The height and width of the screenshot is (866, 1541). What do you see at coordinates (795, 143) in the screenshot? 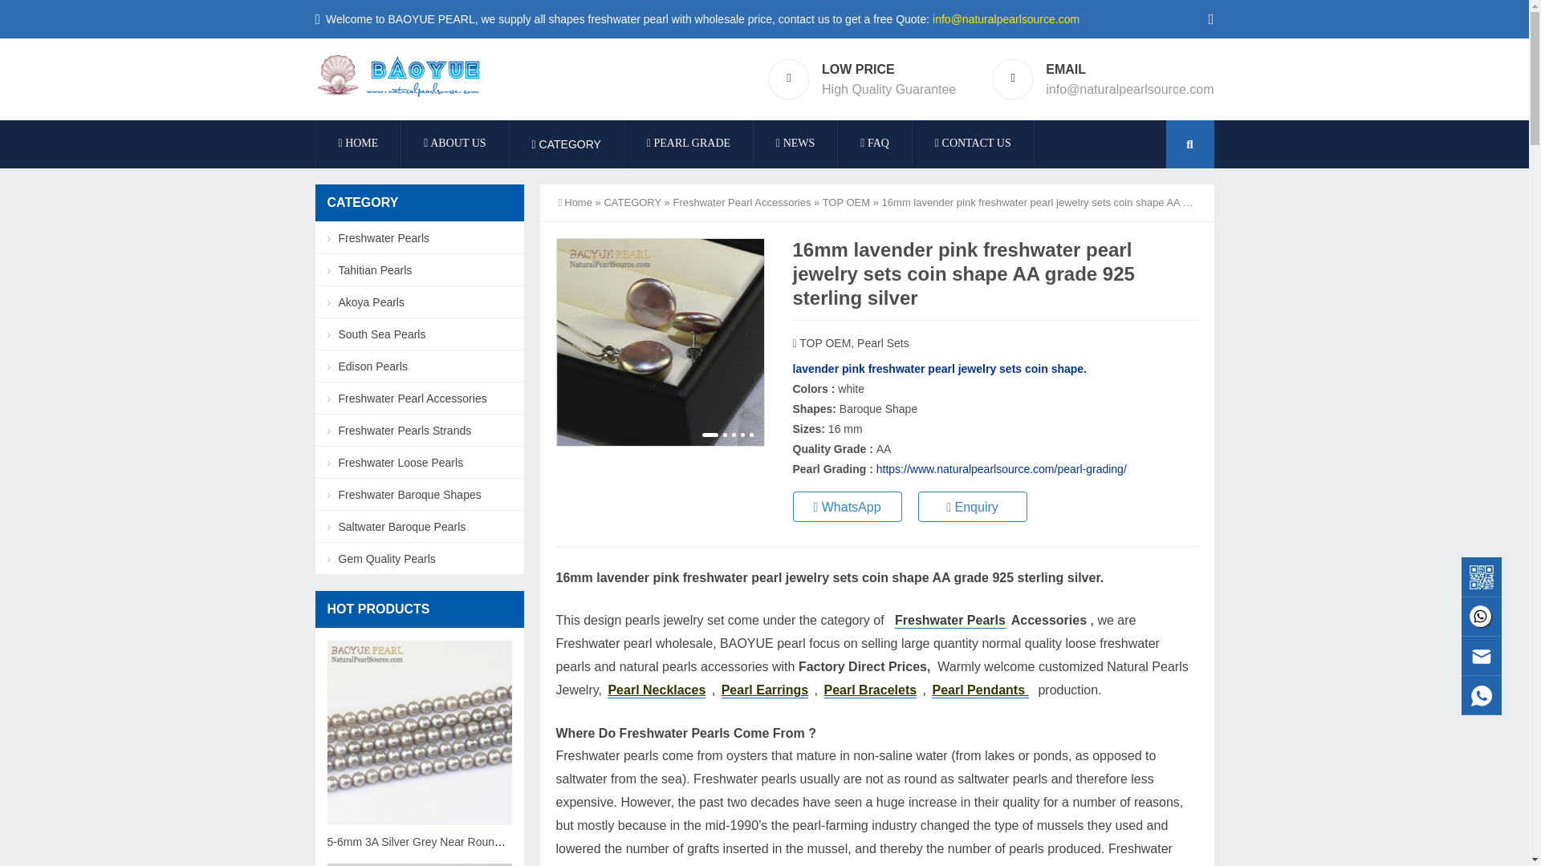
I see `NEWS` at bounding box center [795, 143].